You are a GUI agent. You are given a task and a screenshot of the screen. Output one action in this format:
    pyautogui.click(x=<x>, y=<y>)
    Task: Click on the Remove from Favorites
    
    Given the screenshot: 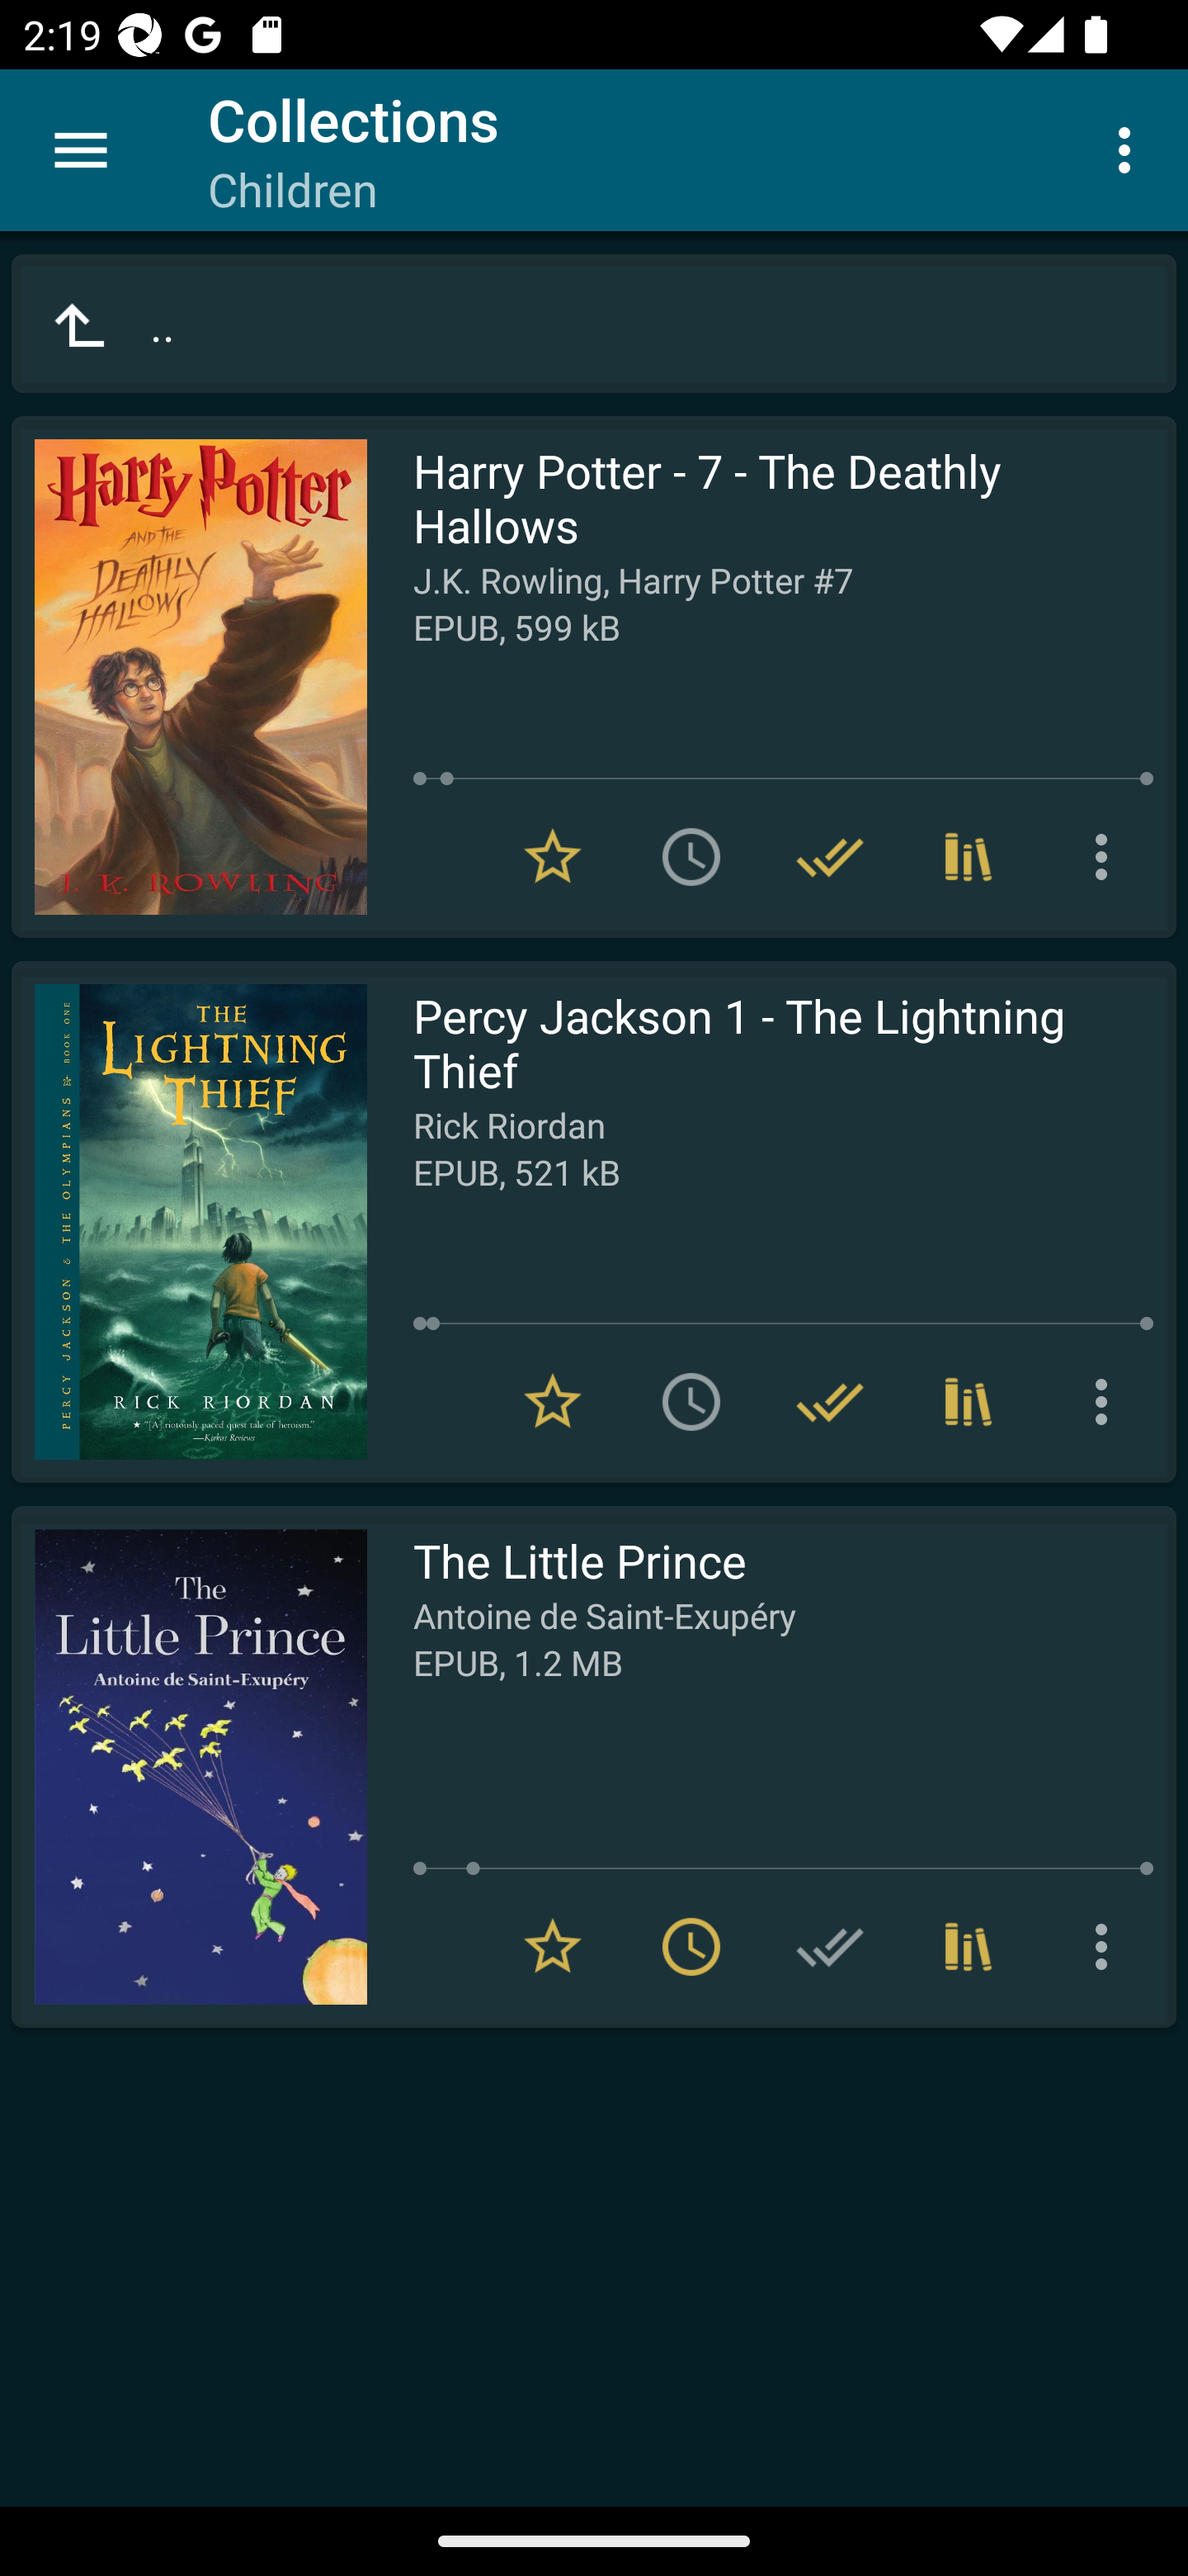 What is the action you would take?
    pyautogui.click(x=553, y=1947)
    